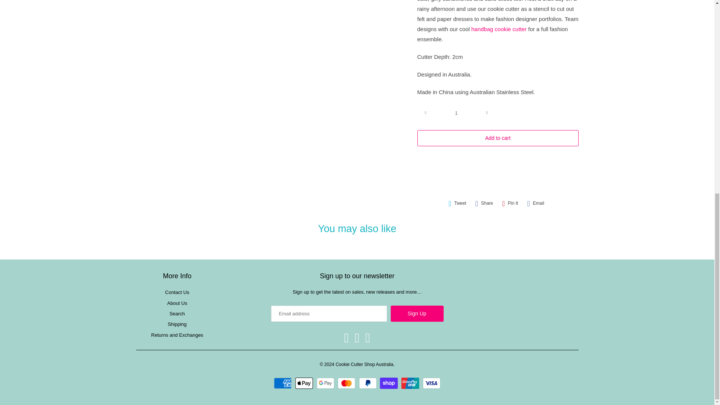 The height and width of the screenshot is (405, 720). I want to click on Union Pay, so click(411, 383).